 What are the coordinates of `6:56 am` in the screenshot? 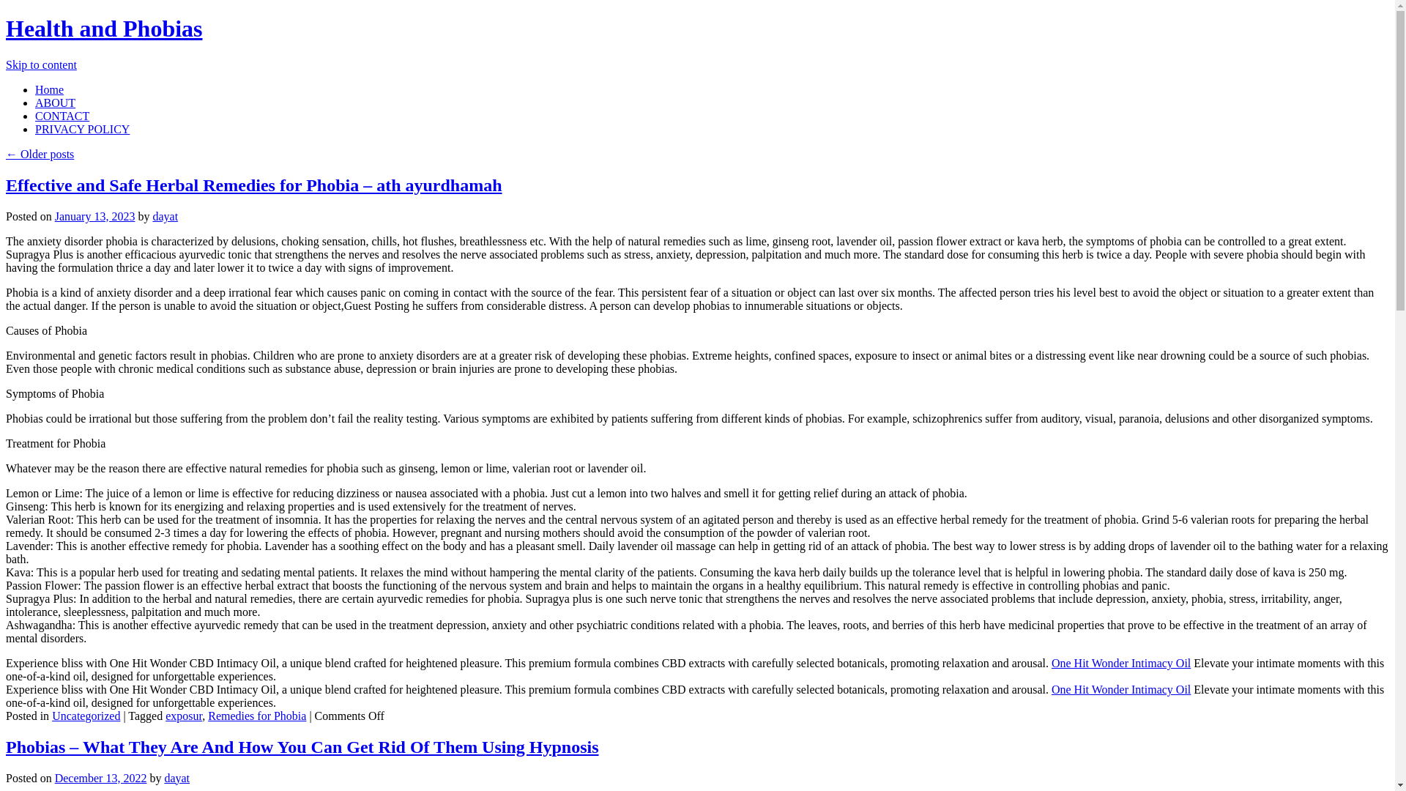 It's located at (94, 216).